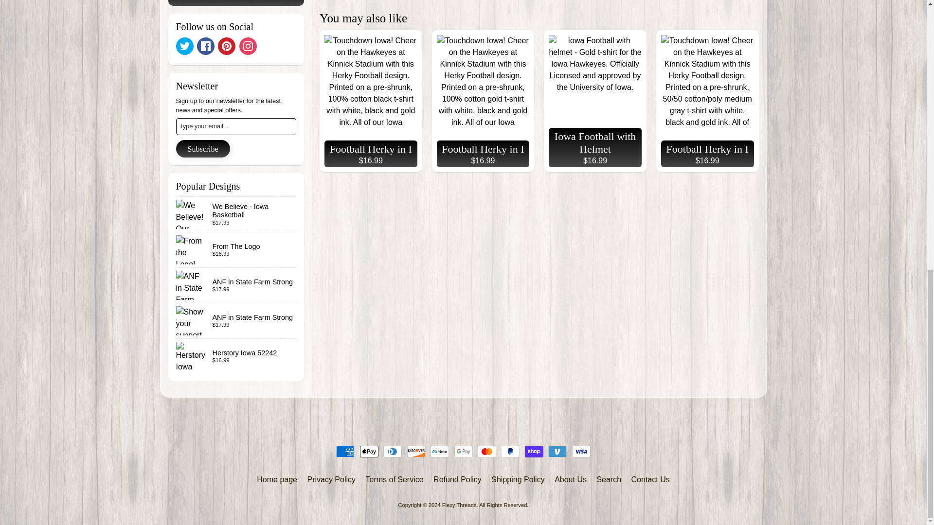  What do you see at coordinates (510, 451) in the screenshot?
I see `PayPal` at bounding box center [510, 451].